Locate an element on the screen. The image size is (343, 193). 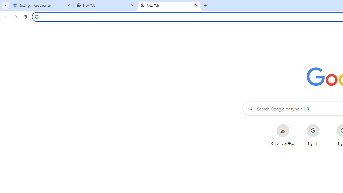
New Tab is located at coordinates (169, 5).